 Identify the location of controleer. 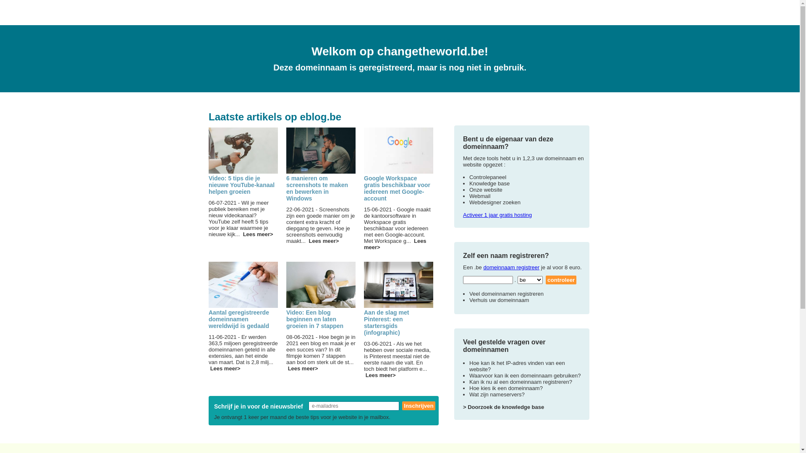
(561, 280).